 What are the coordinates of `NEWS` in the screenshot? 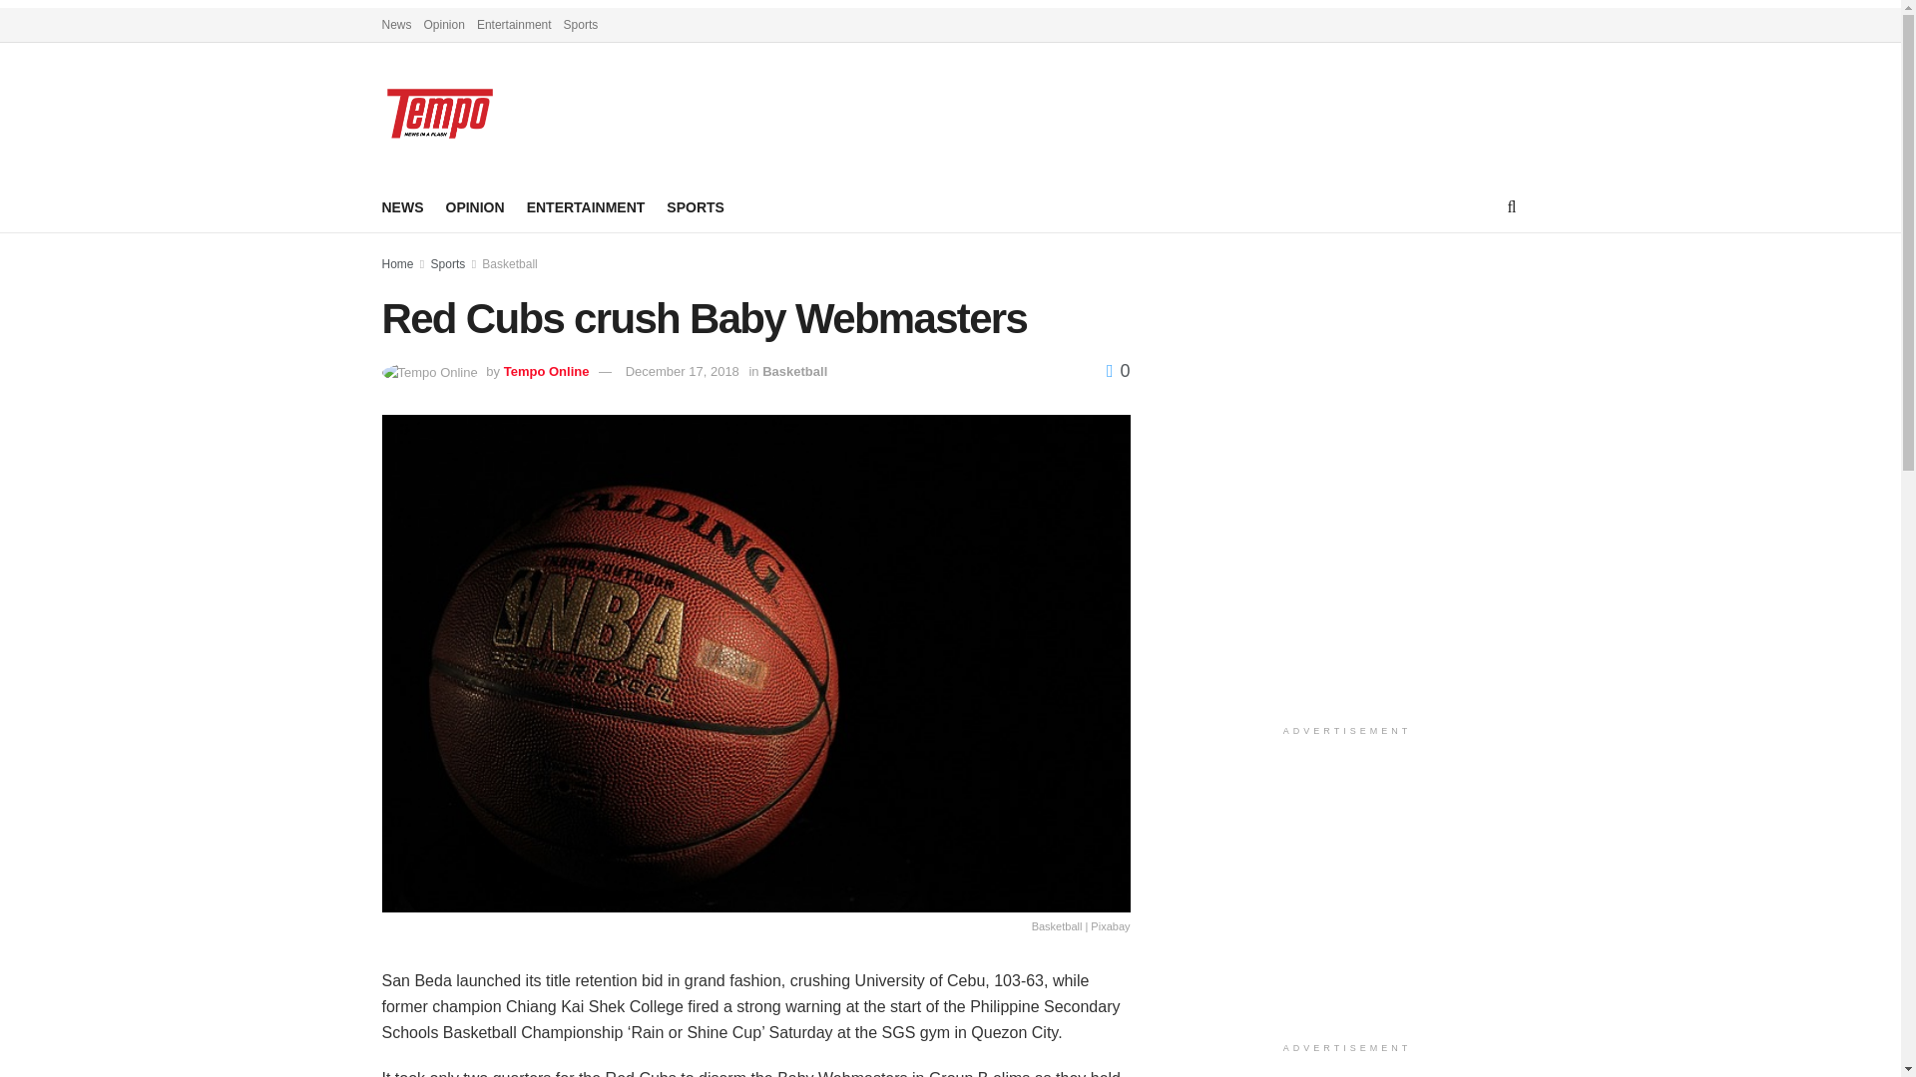 It's located at (402, 207).